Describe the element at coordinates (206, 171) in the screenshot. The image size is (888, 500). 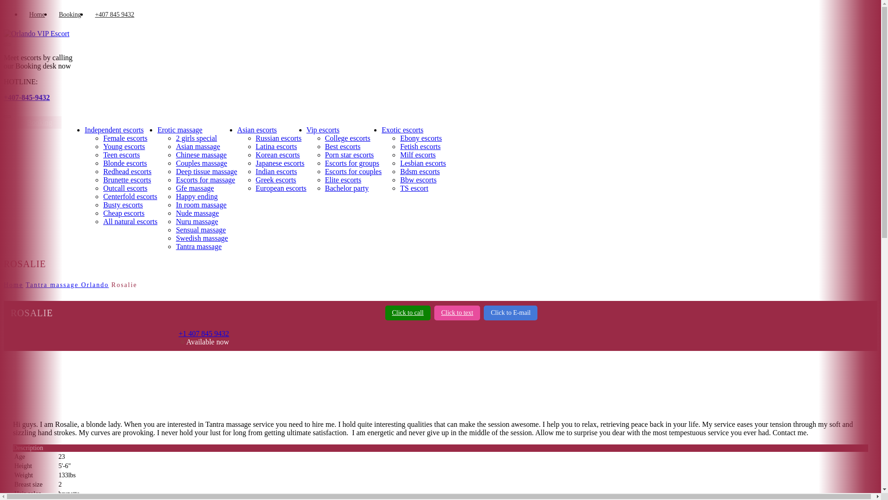
I see `Deep tissue massage` at that location.